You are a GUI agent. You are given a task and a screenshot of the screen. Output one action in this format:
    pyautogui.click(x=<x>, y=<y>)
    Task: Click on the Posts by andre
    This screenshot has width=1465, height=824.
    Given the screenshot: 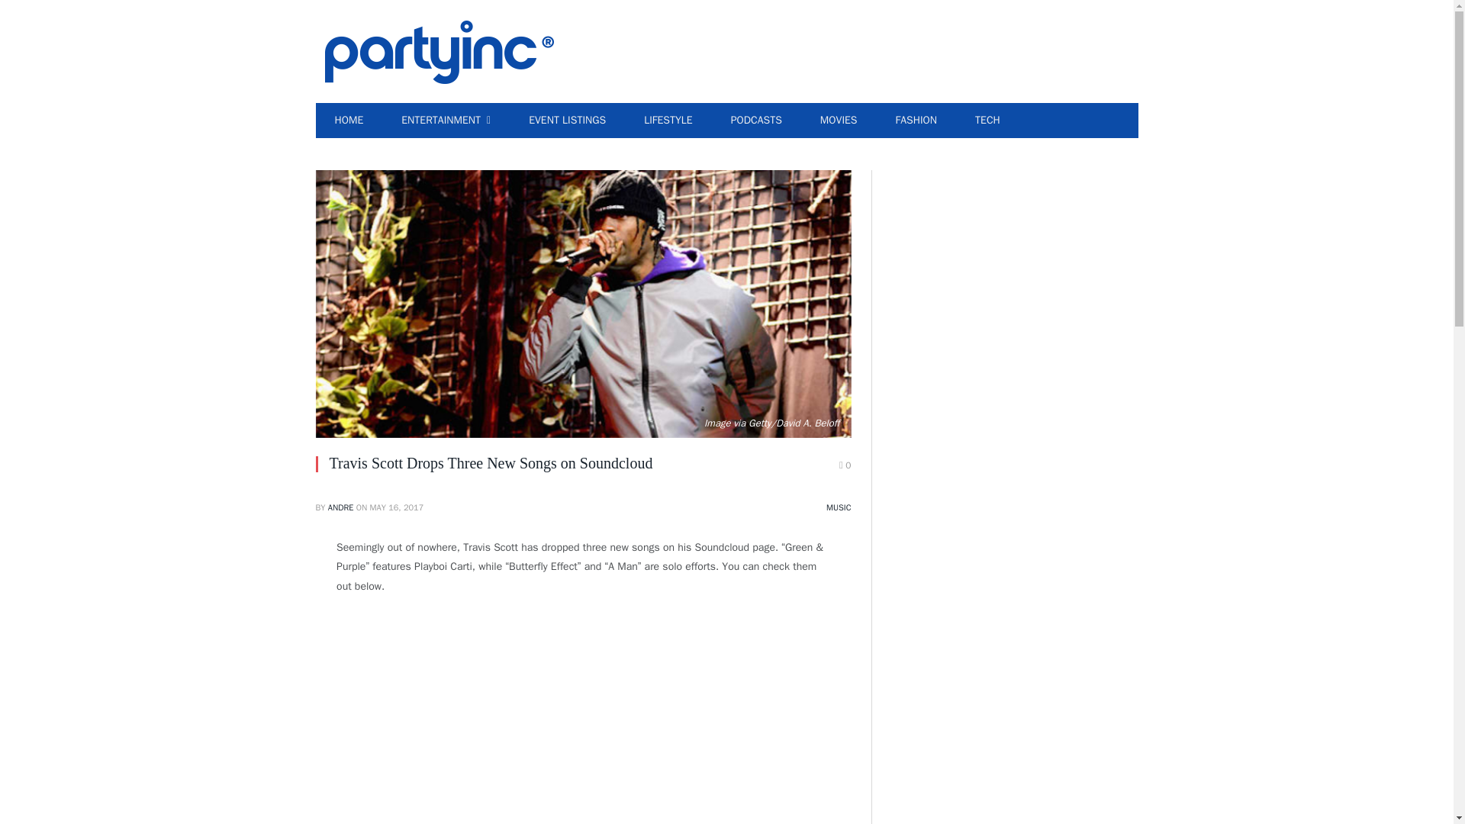 What is the action you would take?
    pyautogui.click(x=341, y=507)
    